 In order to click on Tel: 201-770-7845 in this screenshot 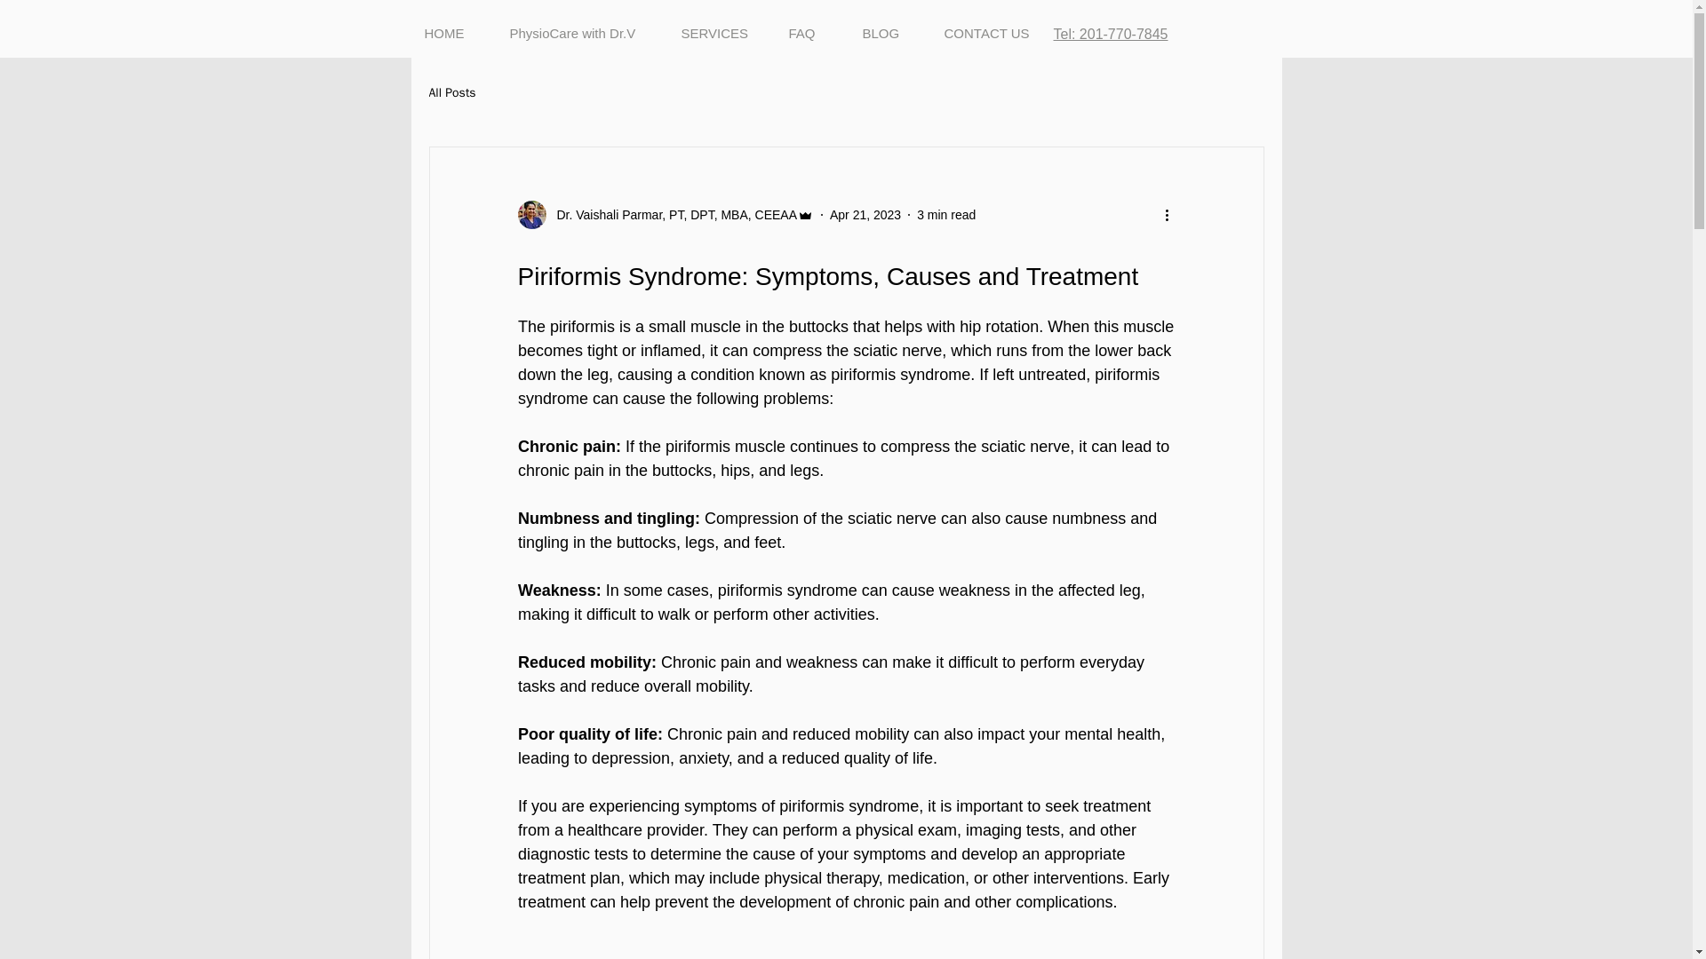, I will do `click(1111, 34)`.